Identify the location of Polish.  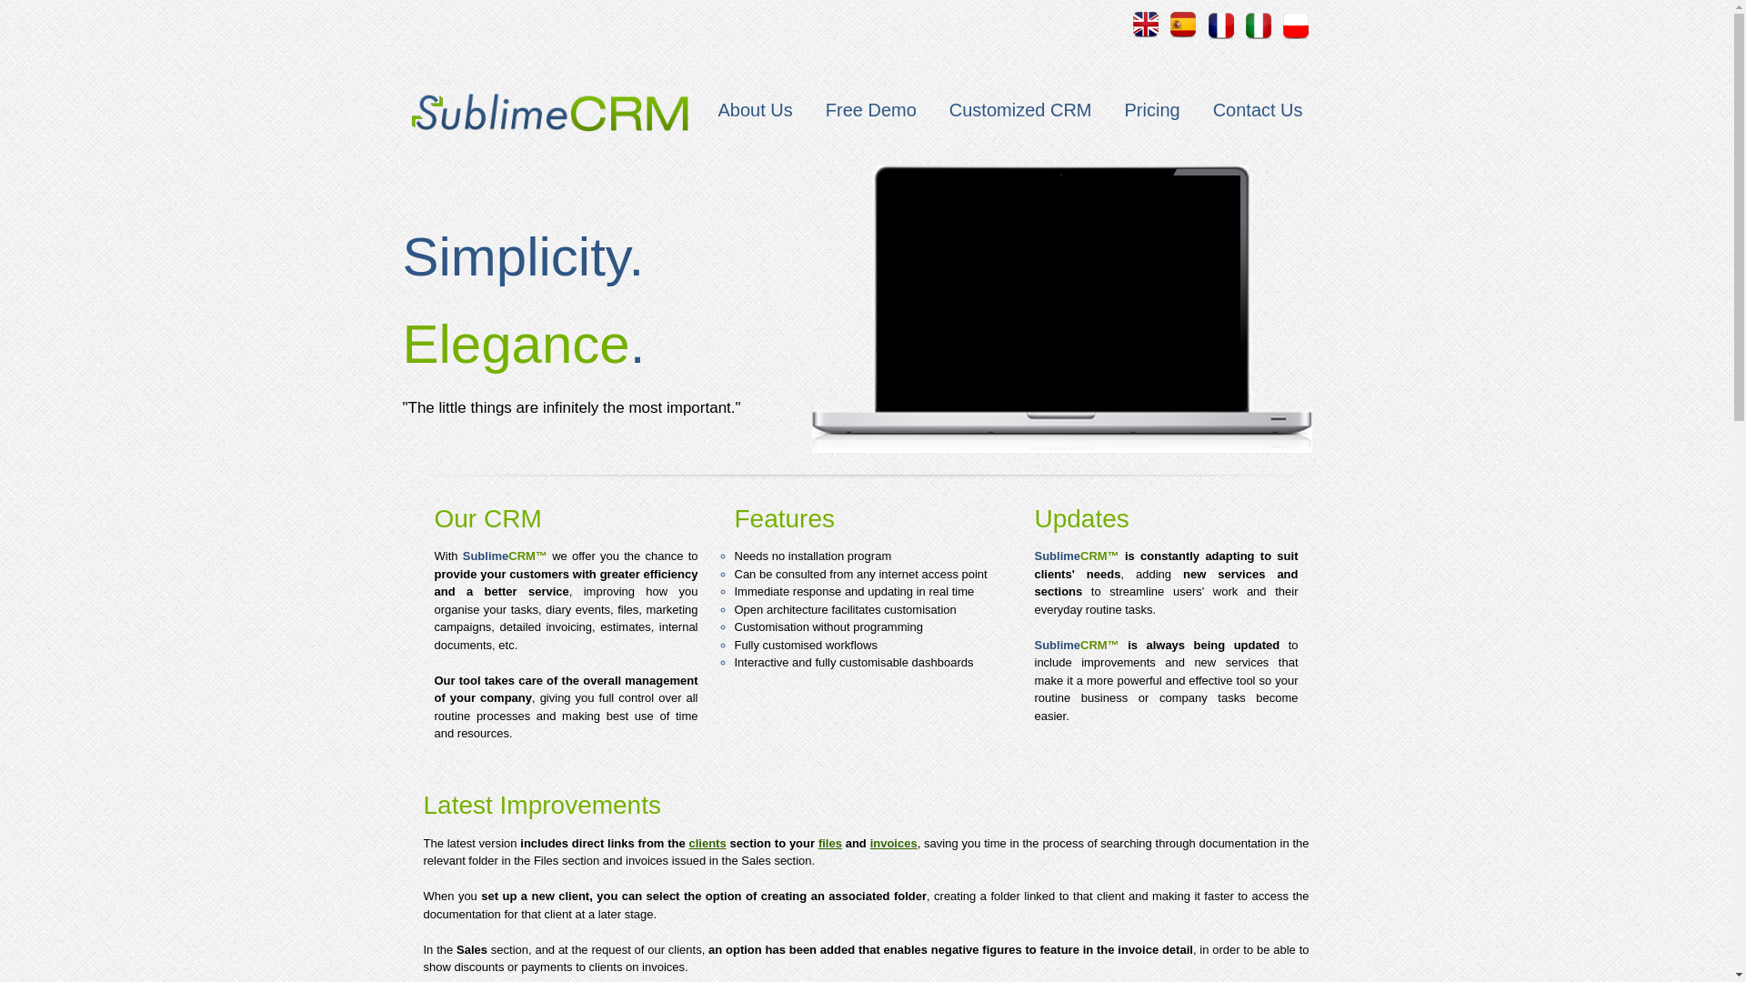
(1295, 25).